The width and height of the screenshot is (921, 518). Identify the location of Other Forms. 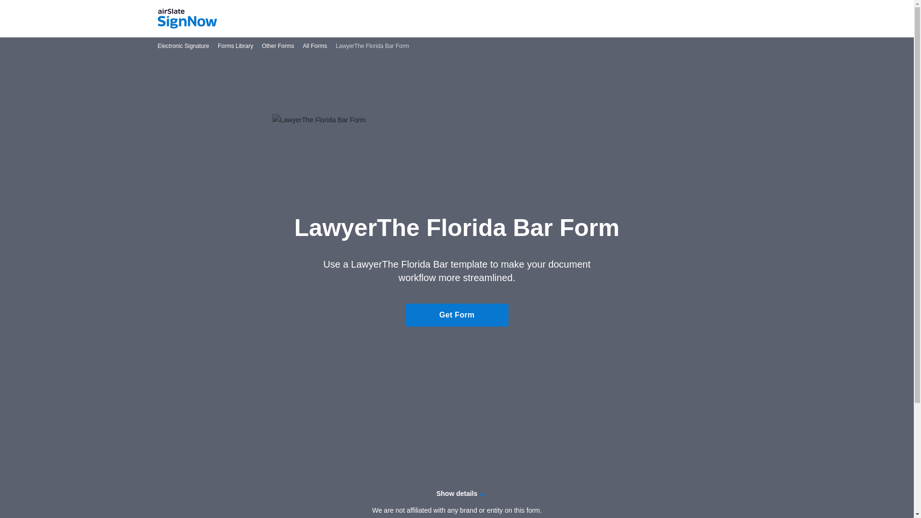
(277, 46).